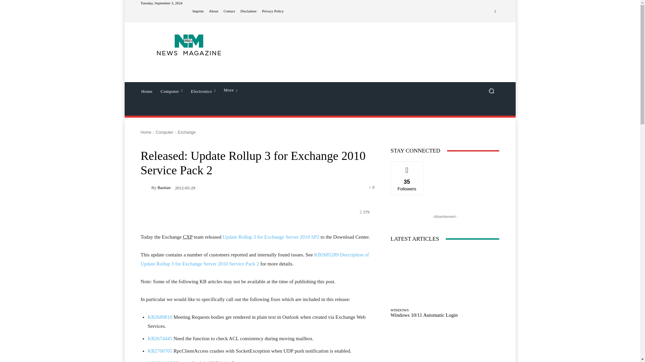 This screenshot has height=362, width=645. What do you see at coordinates (186, 132) in the screenshot?
I see `View all posts in Exchange` at bounding box center [186, 132].